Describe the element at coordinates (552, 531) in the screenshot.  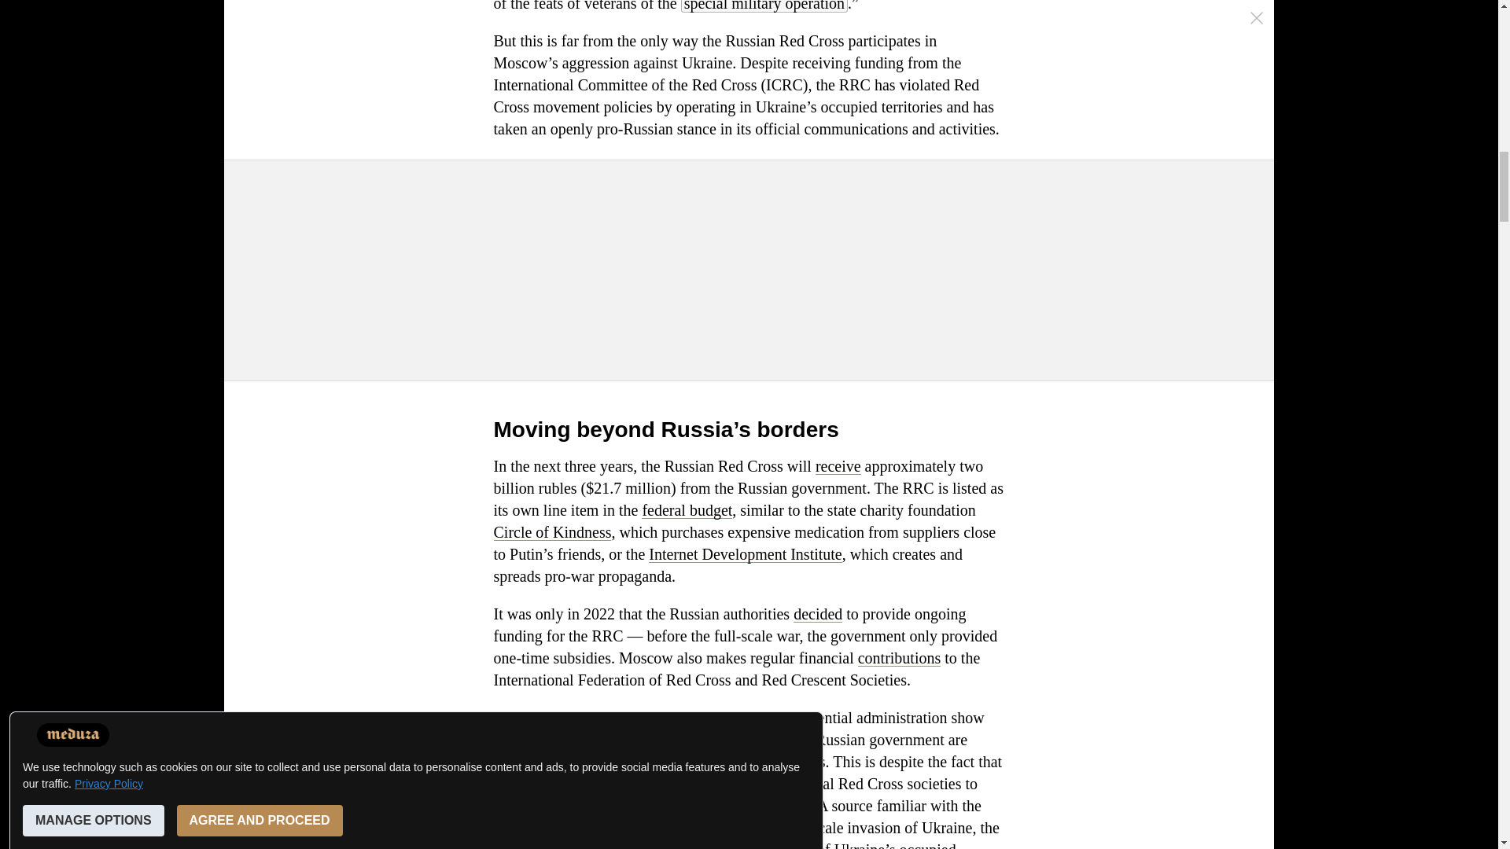
I see `Circle of Kindness` at that location.